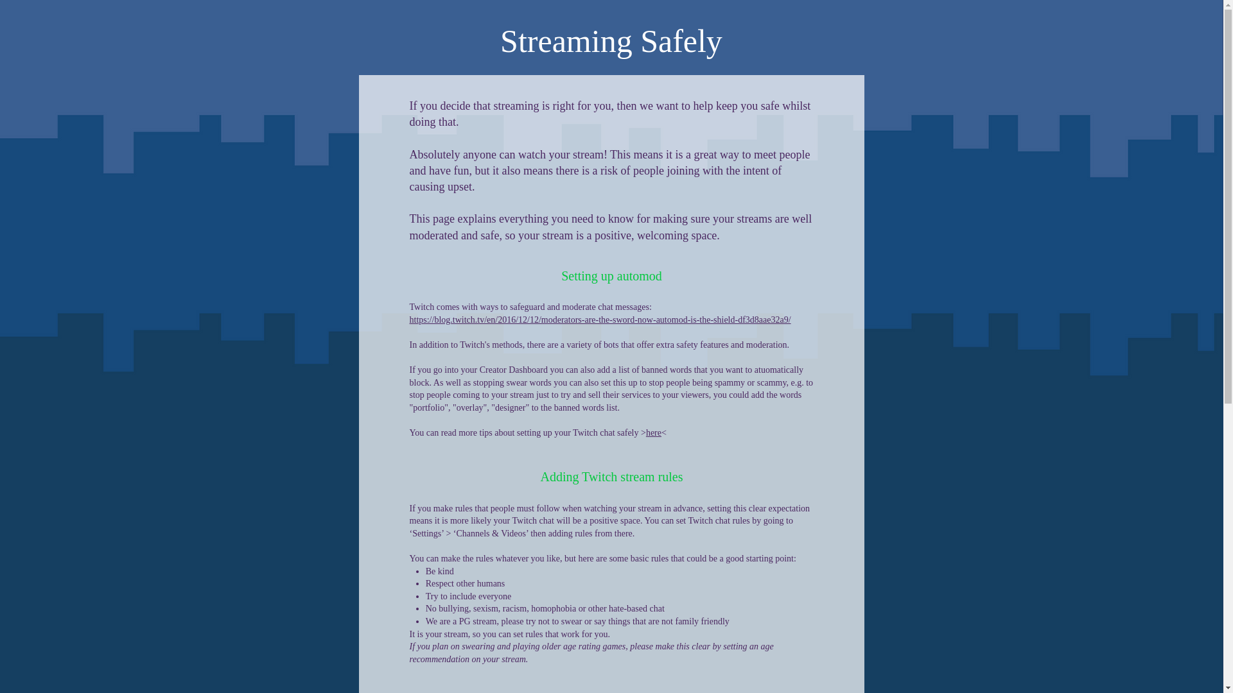 The height and width of the screenshot is (693, 1233). Describe the element at coordinates (654, 432) in the screenshot. I see `here` at that location.